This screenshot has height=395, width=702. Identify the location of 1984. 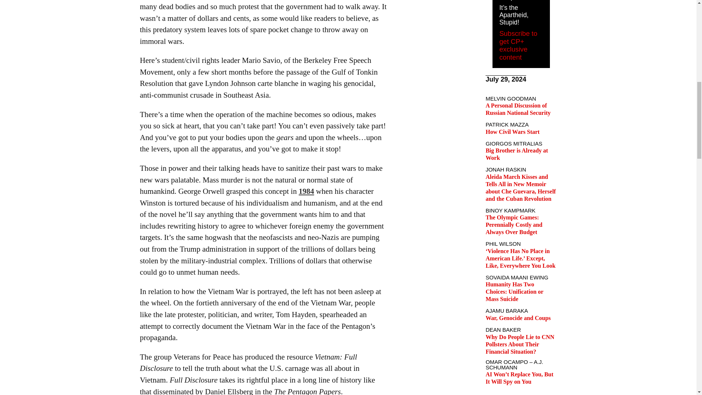
(306, 191).